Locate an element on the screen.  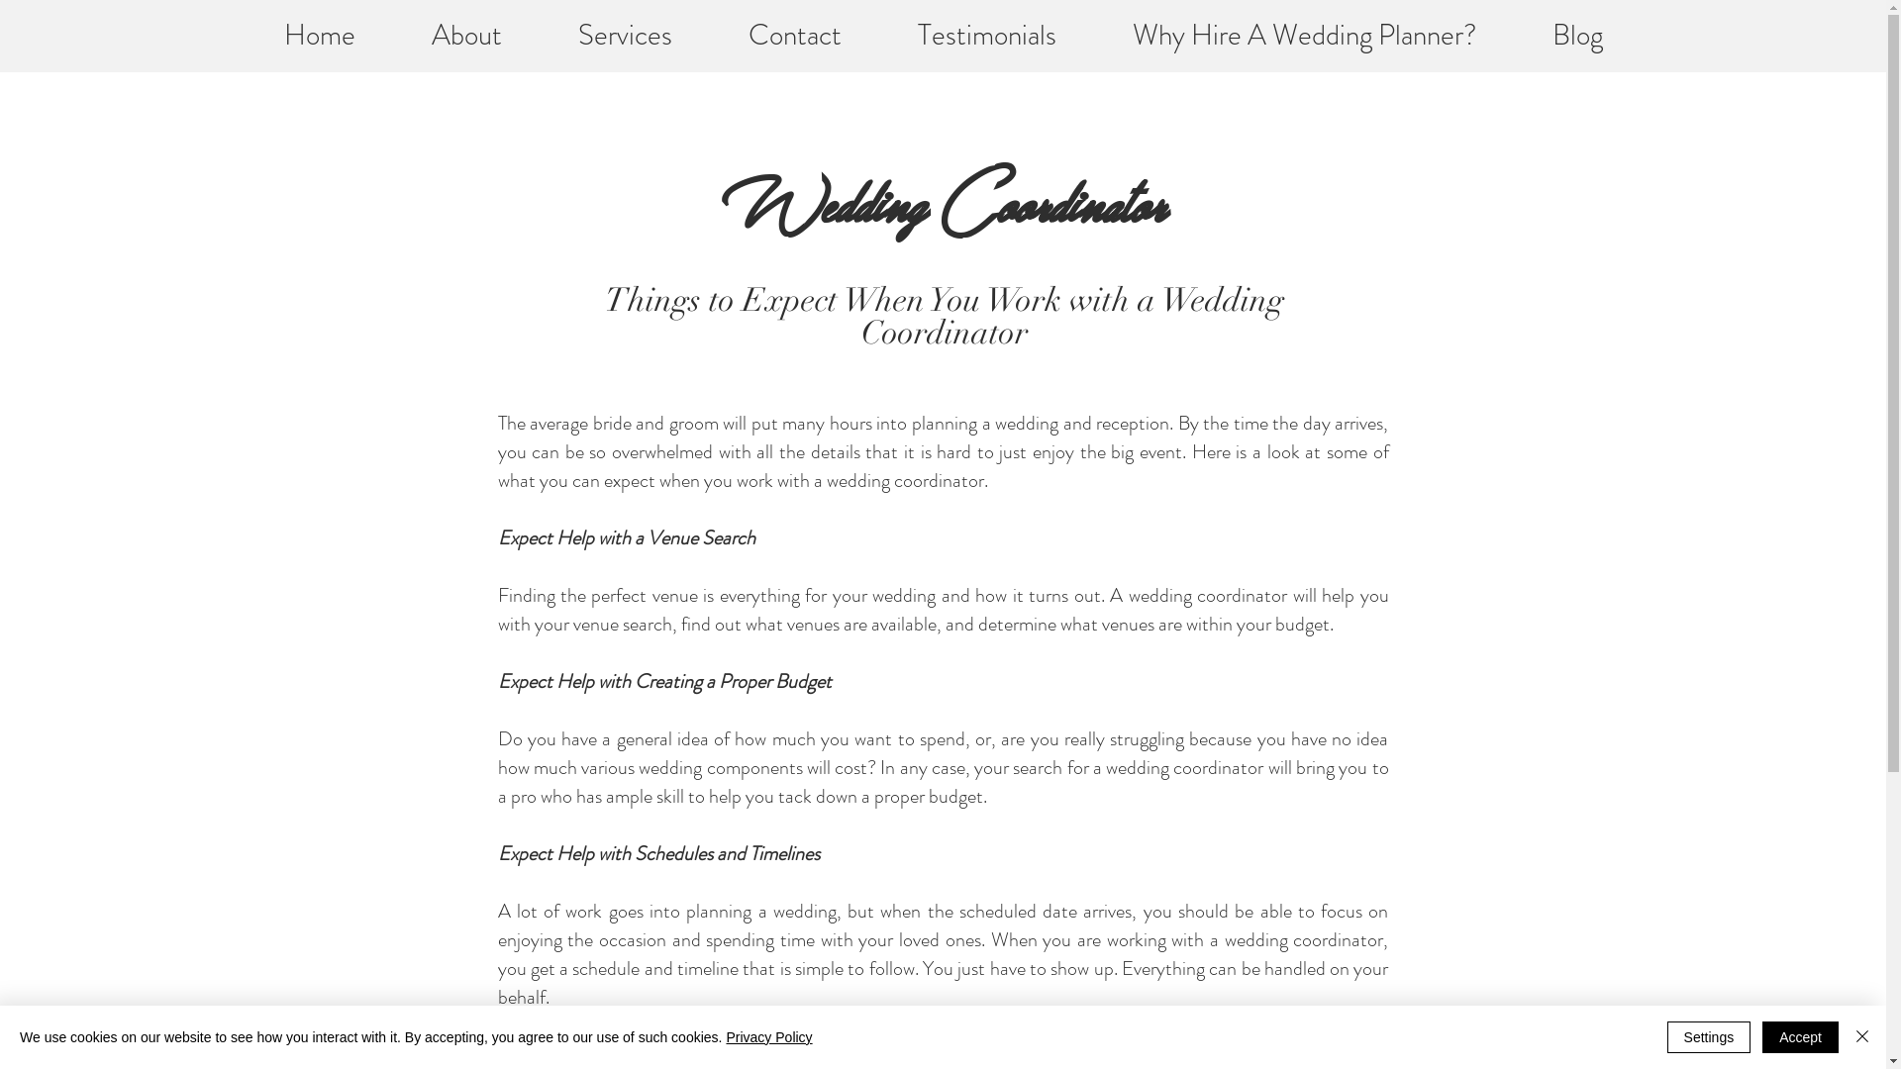
Testimonials is located at coordinates (986, 36).